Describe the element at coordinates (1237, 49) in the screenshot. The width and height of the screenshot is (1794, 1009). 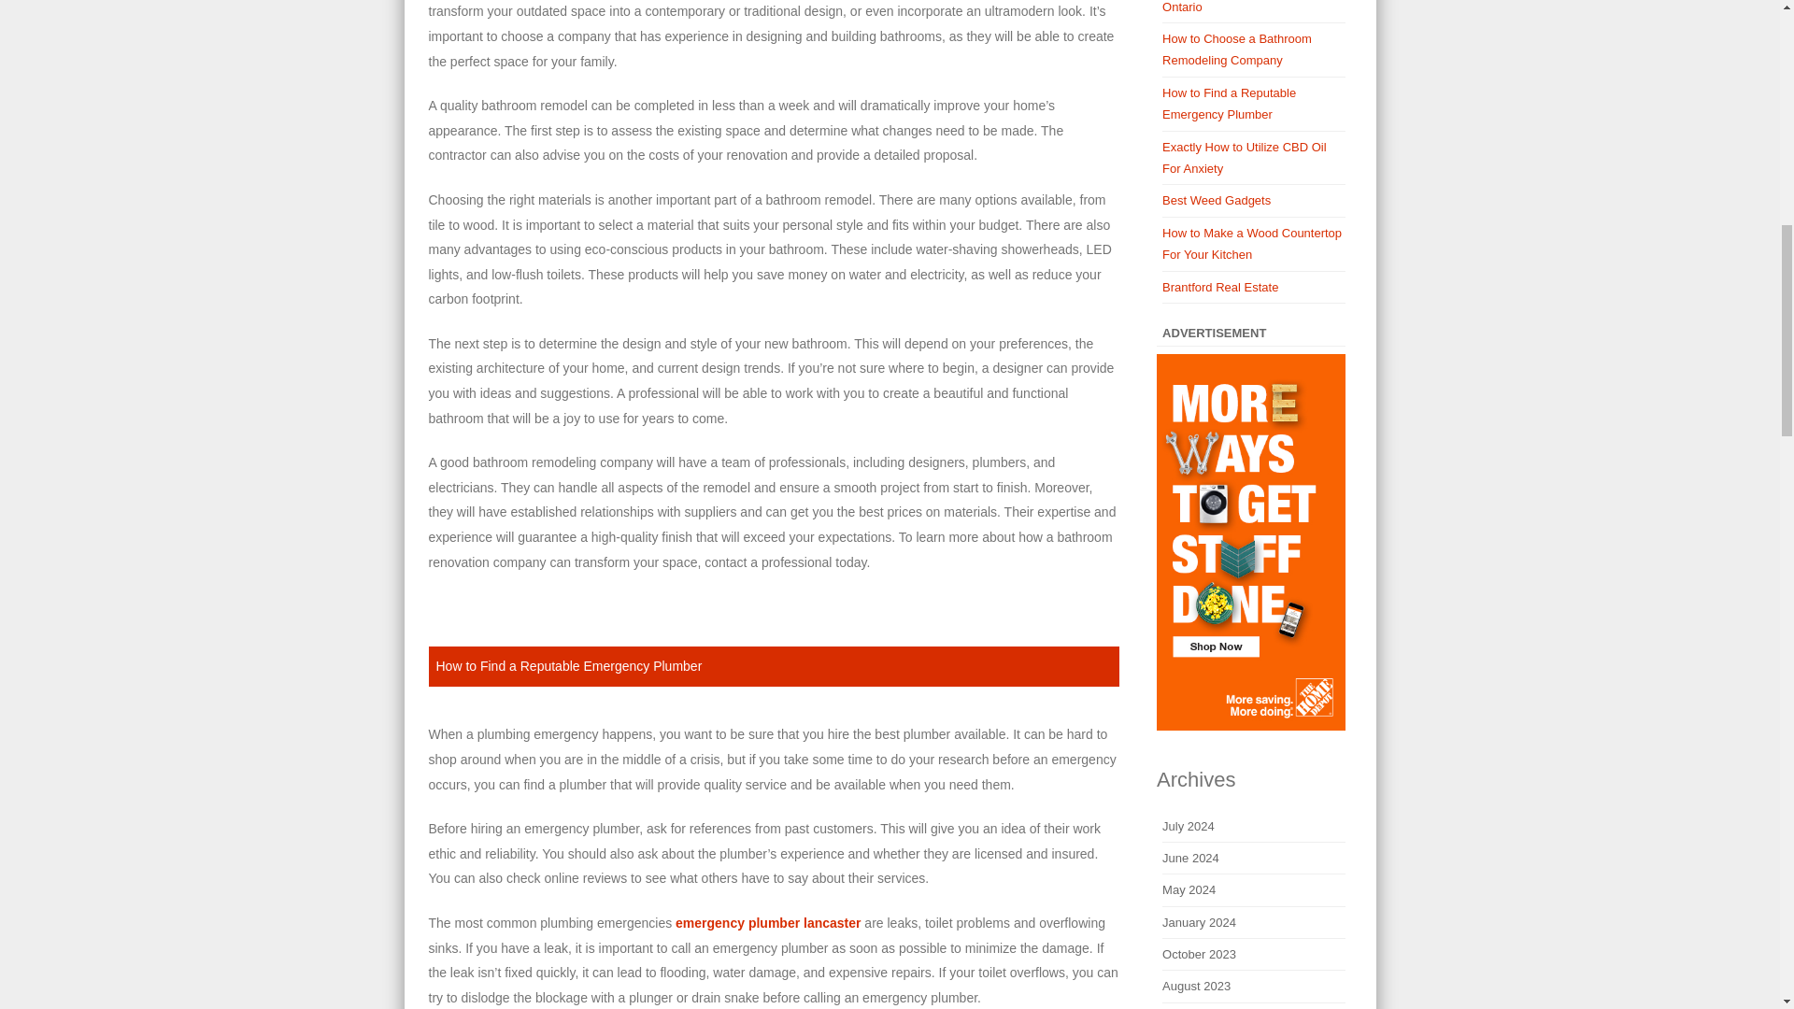
I see `How to Choose a Bathroom Remodeling Company` at that location.